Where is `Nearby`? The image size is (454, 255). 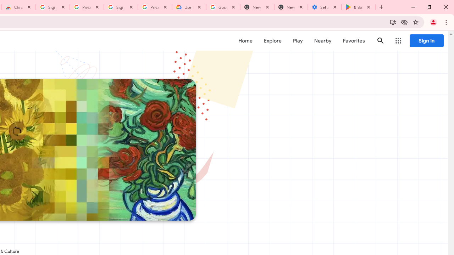 Nearby is located at coordinates (323, 41).